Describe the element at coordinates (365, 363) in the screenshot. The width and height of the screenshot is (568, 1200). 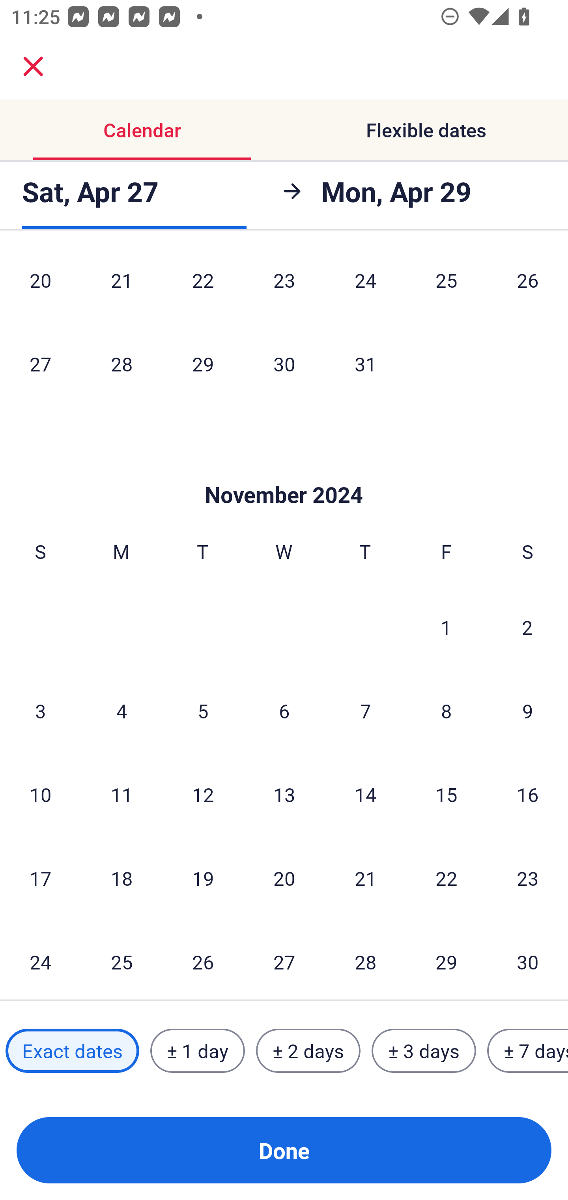
I see `31 Thursday, October 31, 2024` at that location.